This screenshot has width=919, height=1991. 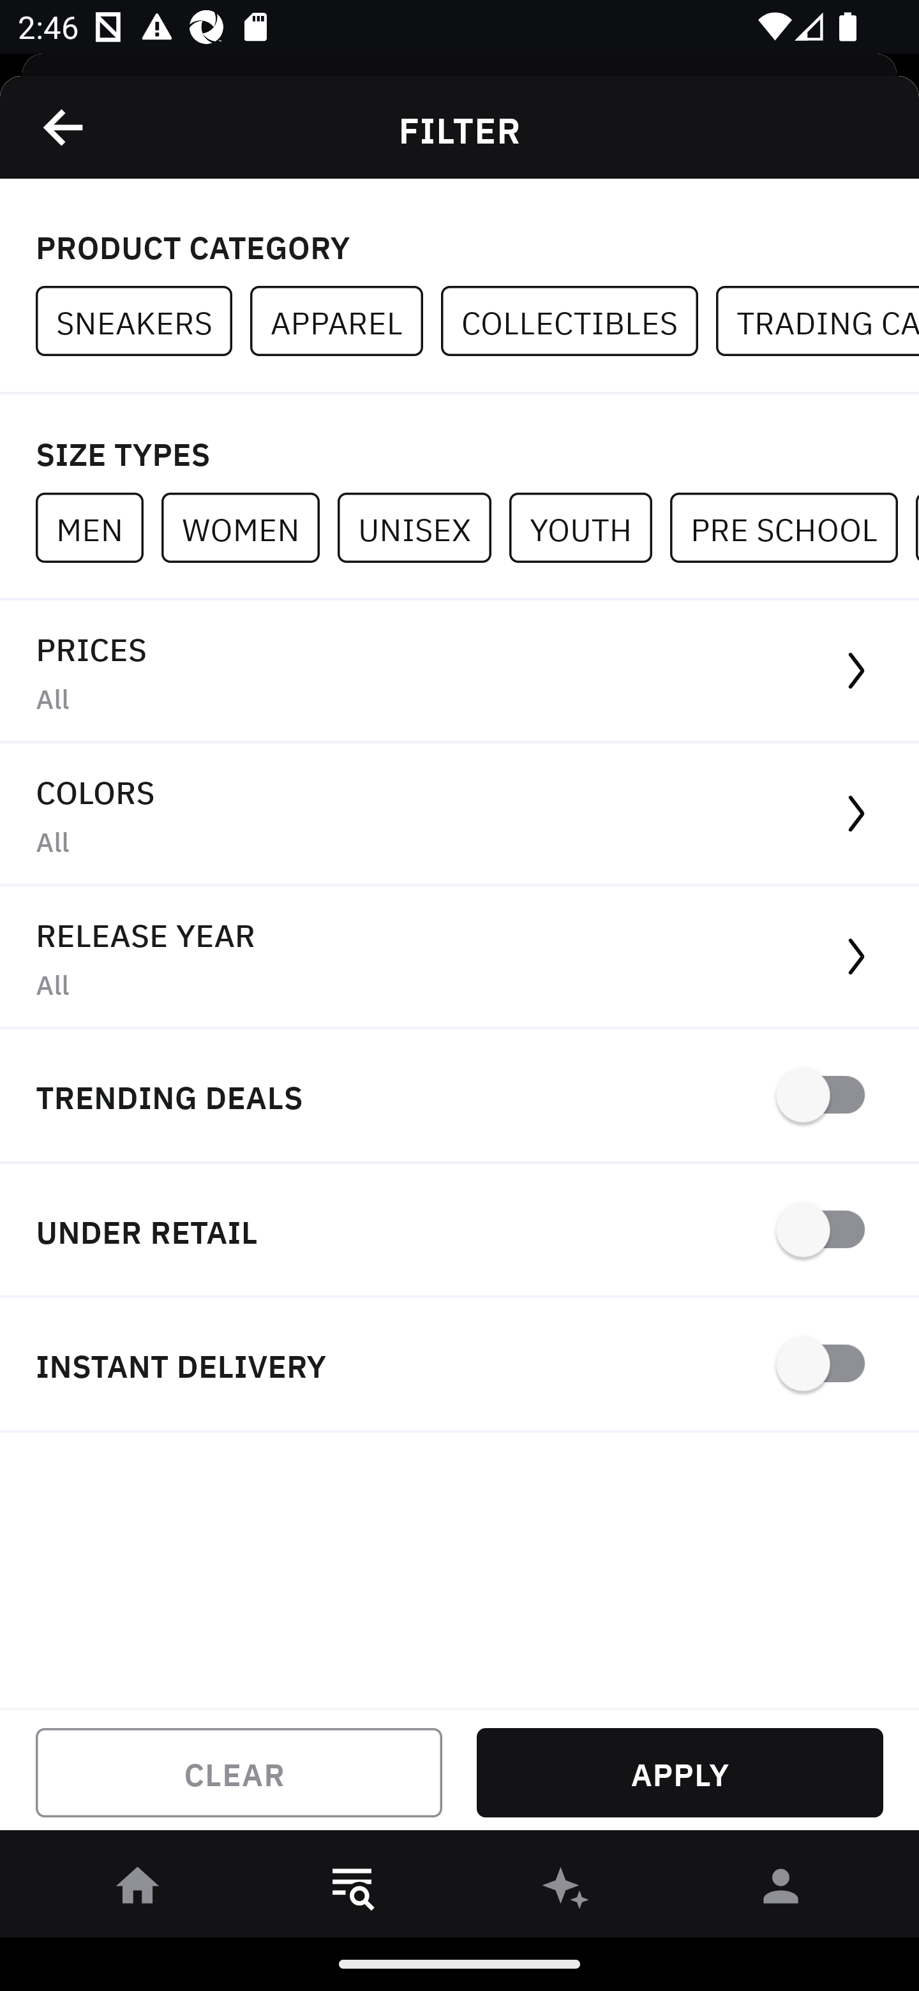 I want to click on APPAREL, so click(x=345, y=322).